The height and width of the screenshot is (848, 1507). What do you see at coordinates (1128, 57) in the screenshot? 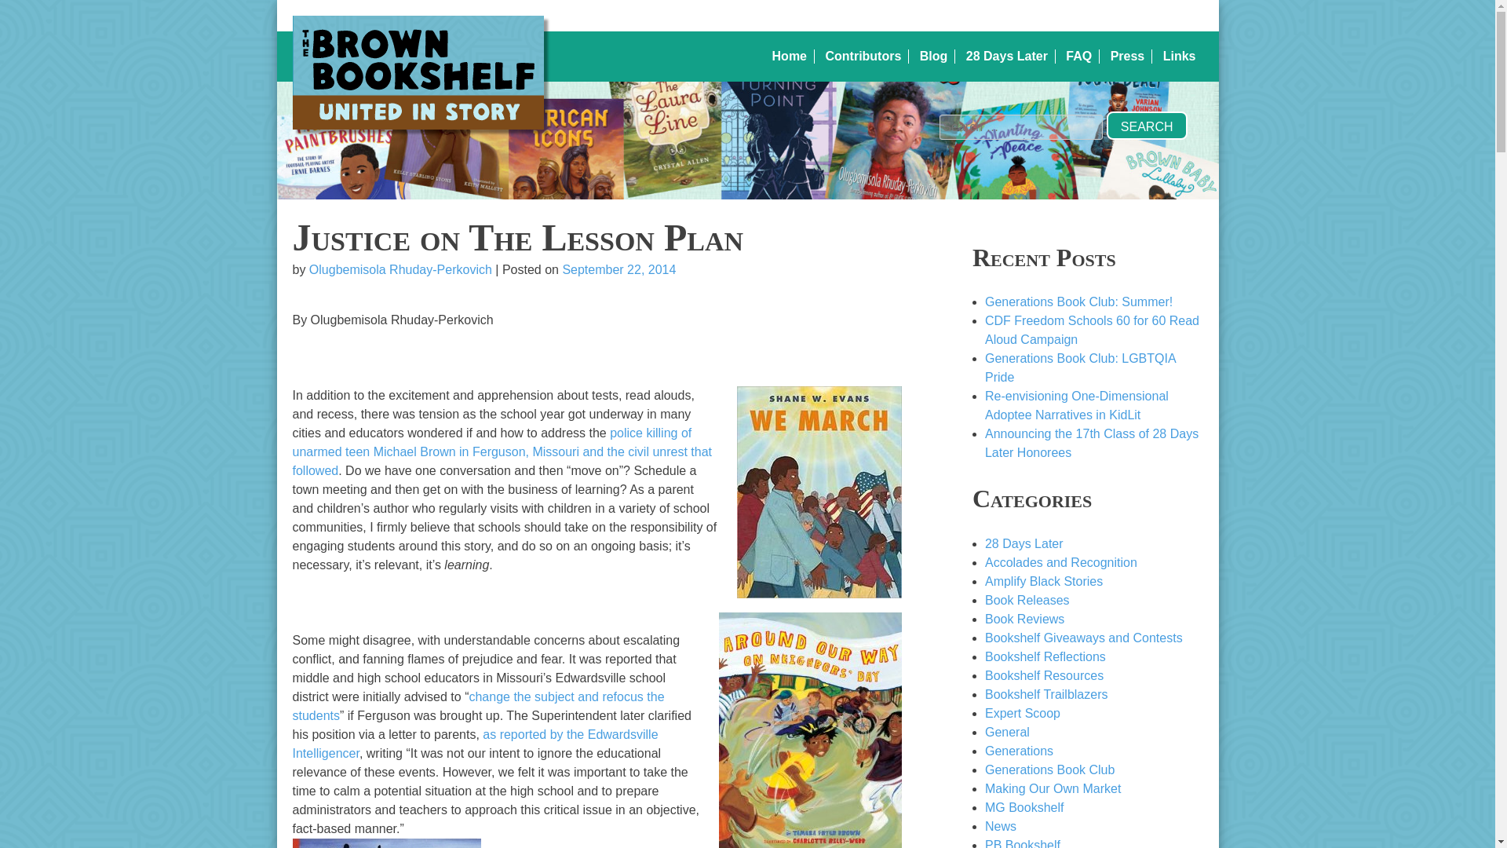
I see `Press` at bounding box center [1128, 57].